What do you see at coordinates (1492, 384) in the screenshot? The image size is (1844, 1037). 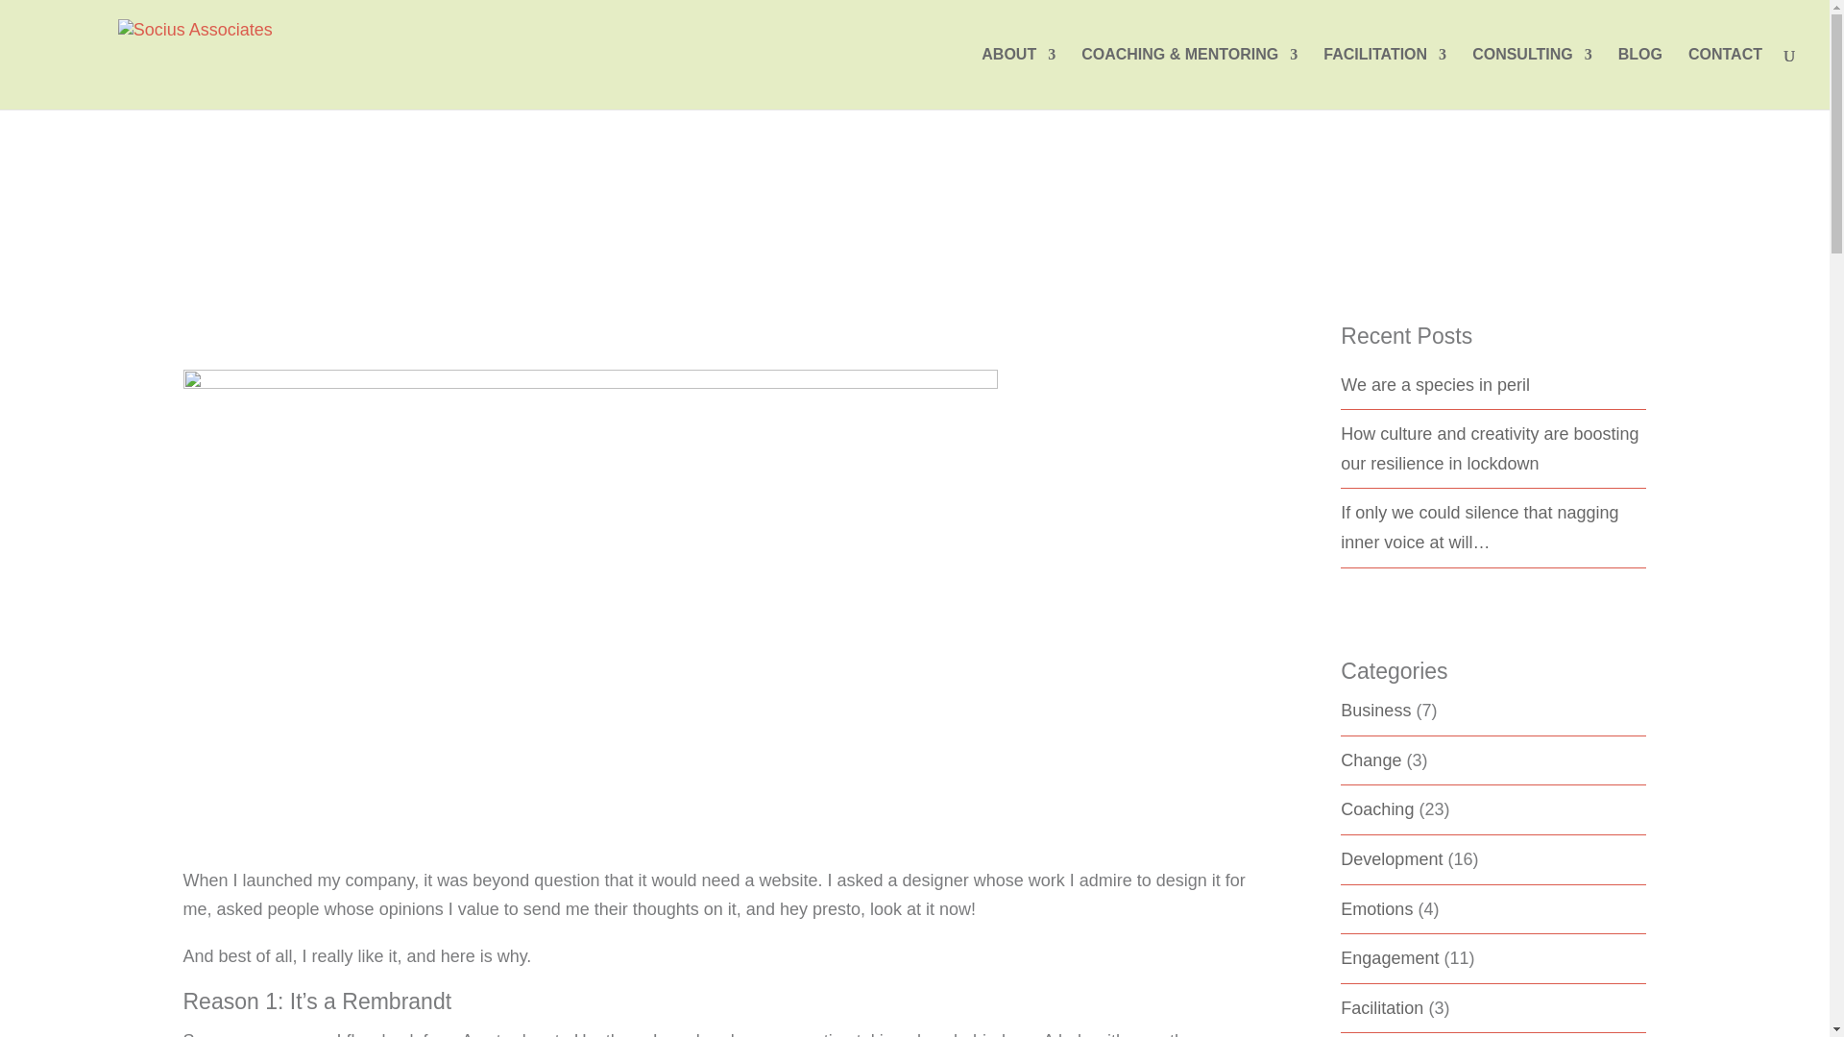 I see `We are a species in peril` at bounding box center [1492, 384].